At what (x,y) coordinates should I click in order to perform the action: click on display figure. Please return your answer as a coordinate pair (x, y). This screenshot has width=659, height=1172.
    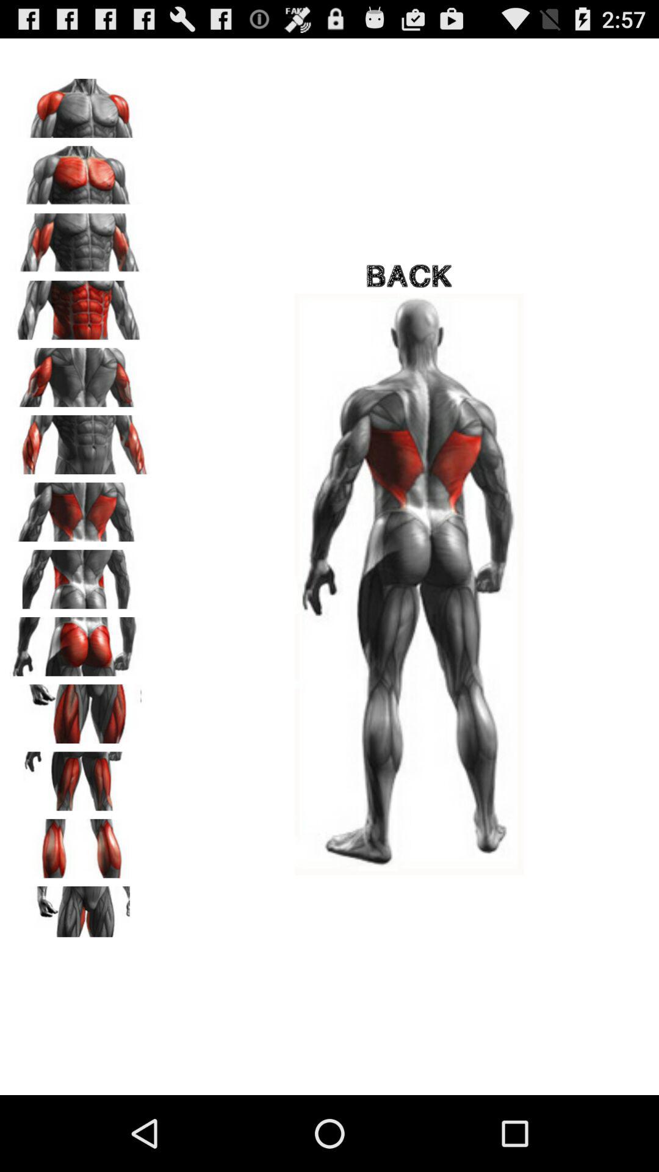
    Looking at the image, I should click on (80, 709).